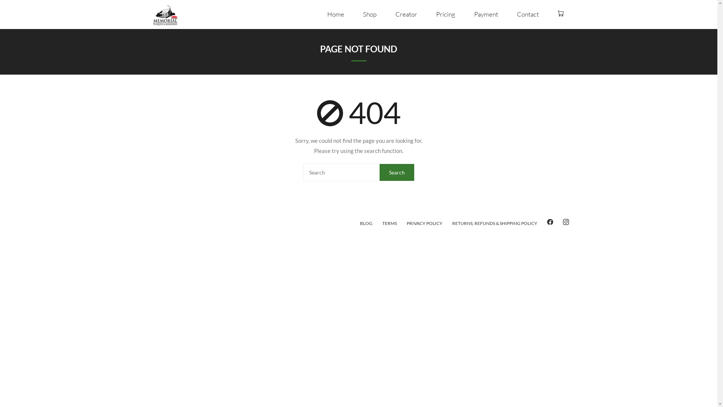 This screenshot has width=723, height=407. Describe the element at coordinates (494, 223) in the screenshot. I see `RETURNS, REFUNDS & SHIPPING POLICY` at that location.